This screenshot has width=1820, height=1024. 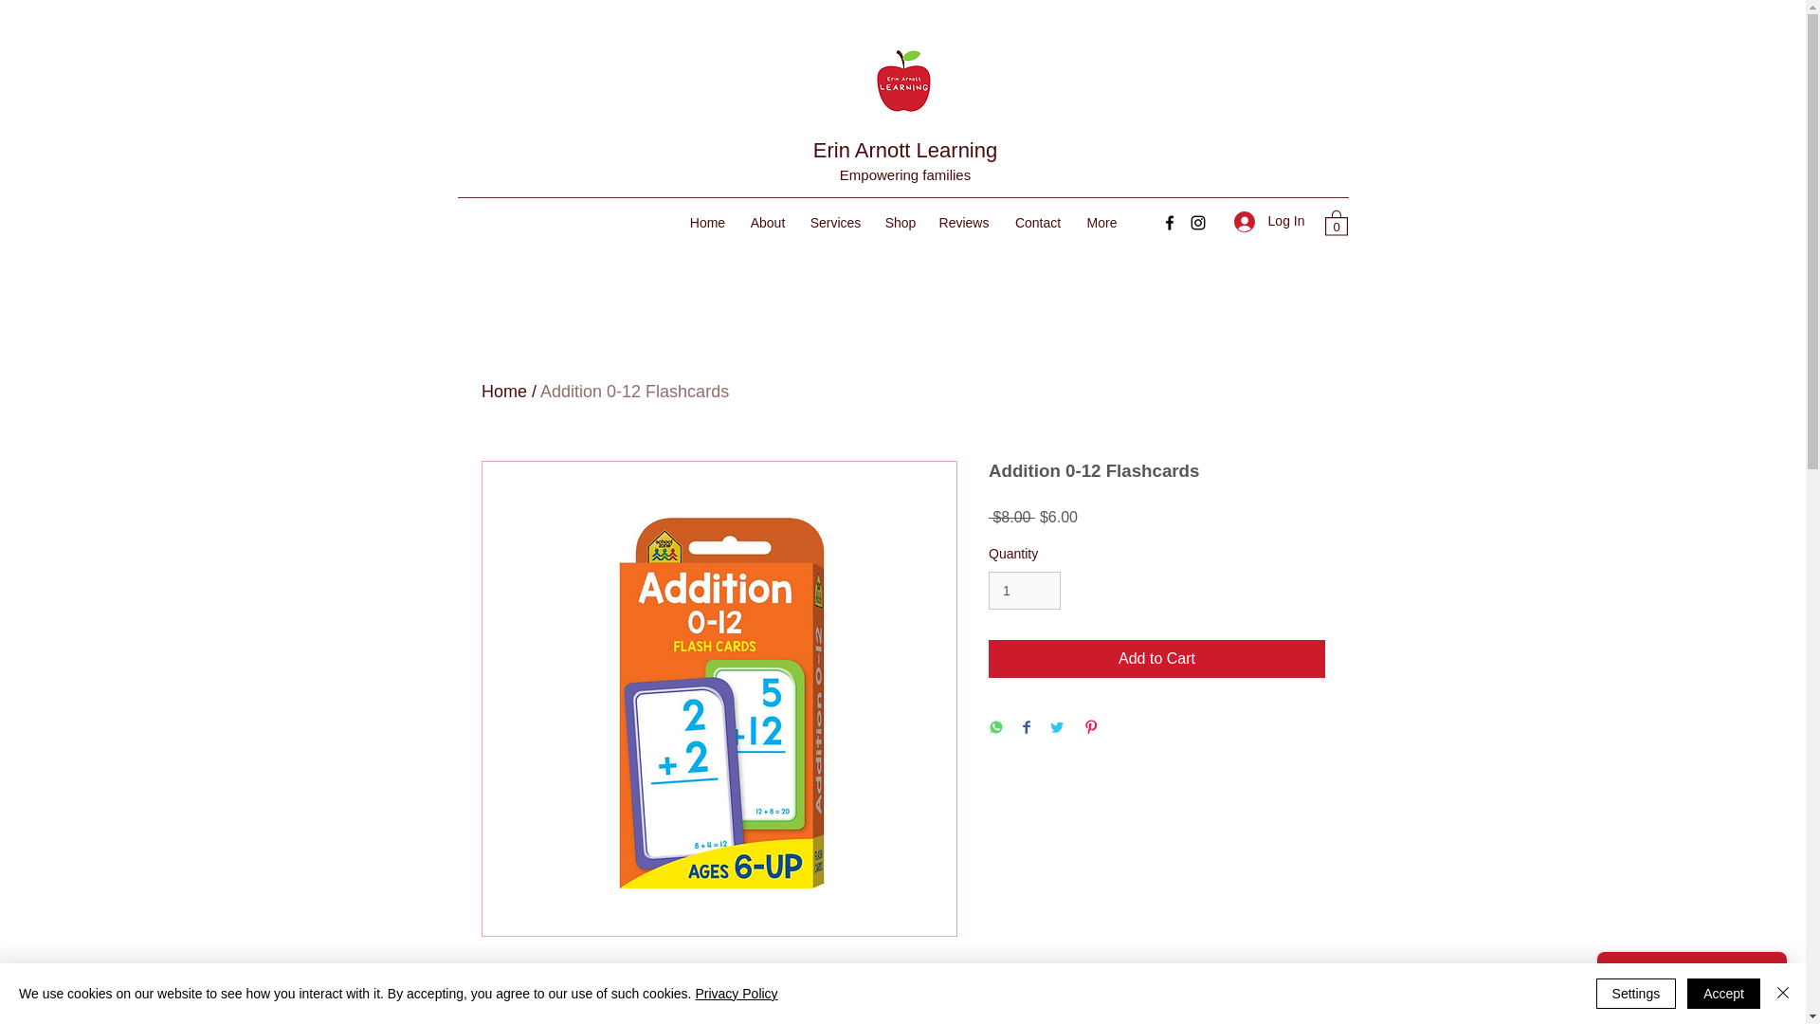 What do you see at coordinates (1269, 220) in the screenshot?
I see `Log In` at bounding box center [1269, 220].